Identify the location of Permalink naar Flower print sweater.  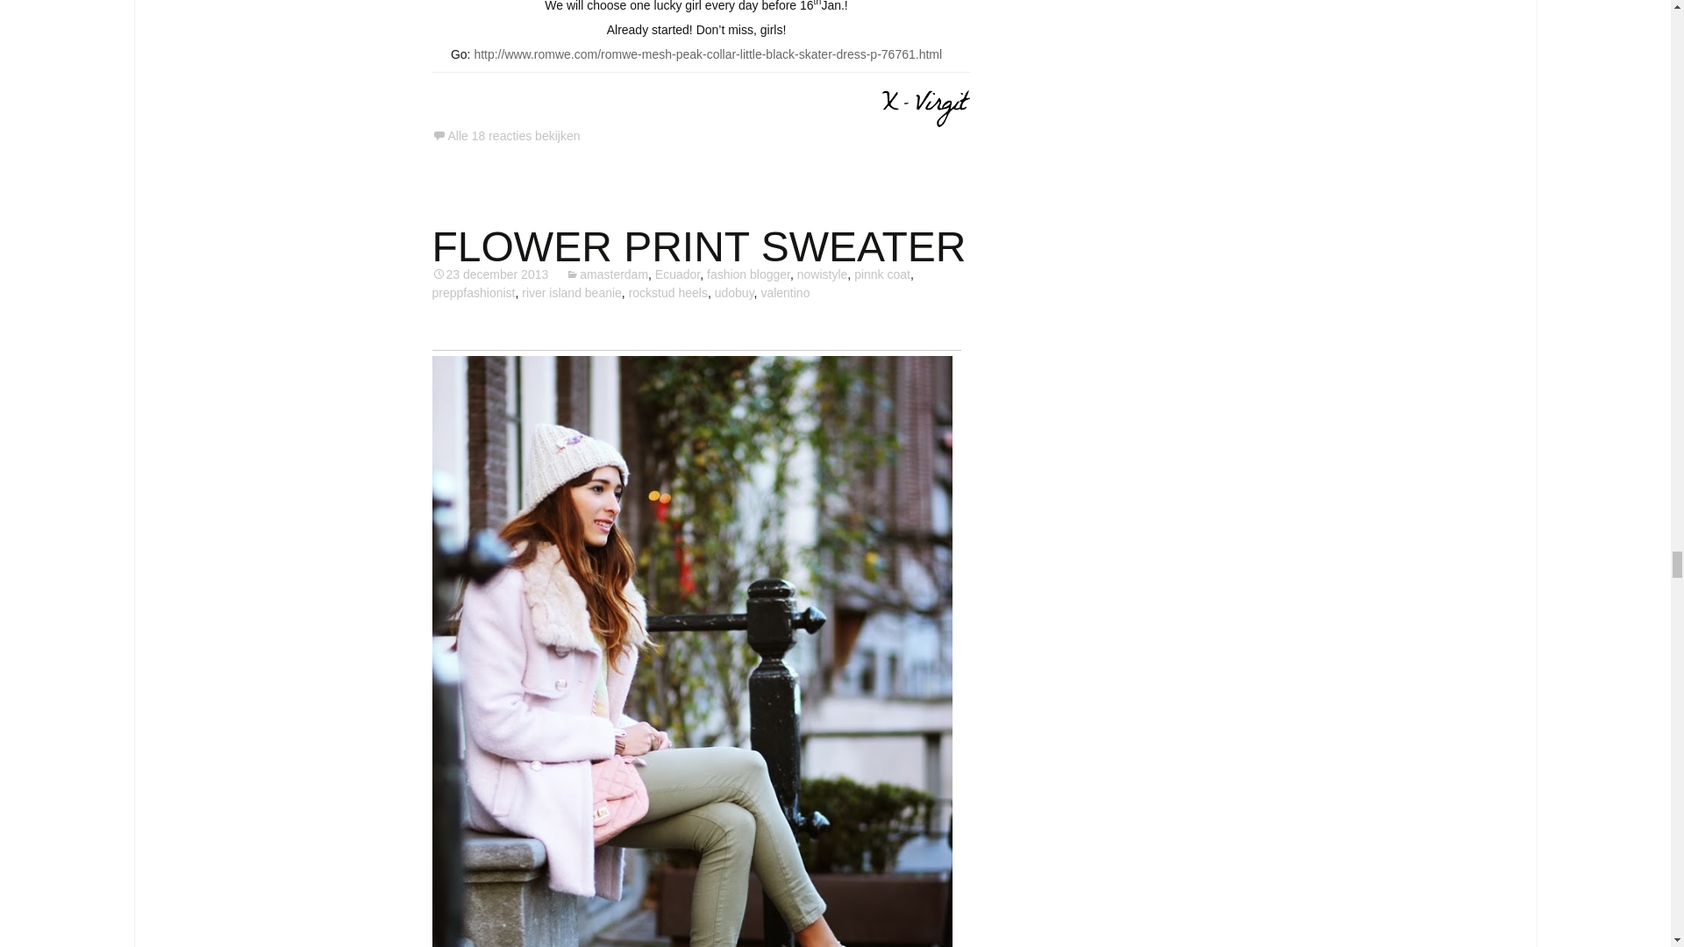
(489, 274).